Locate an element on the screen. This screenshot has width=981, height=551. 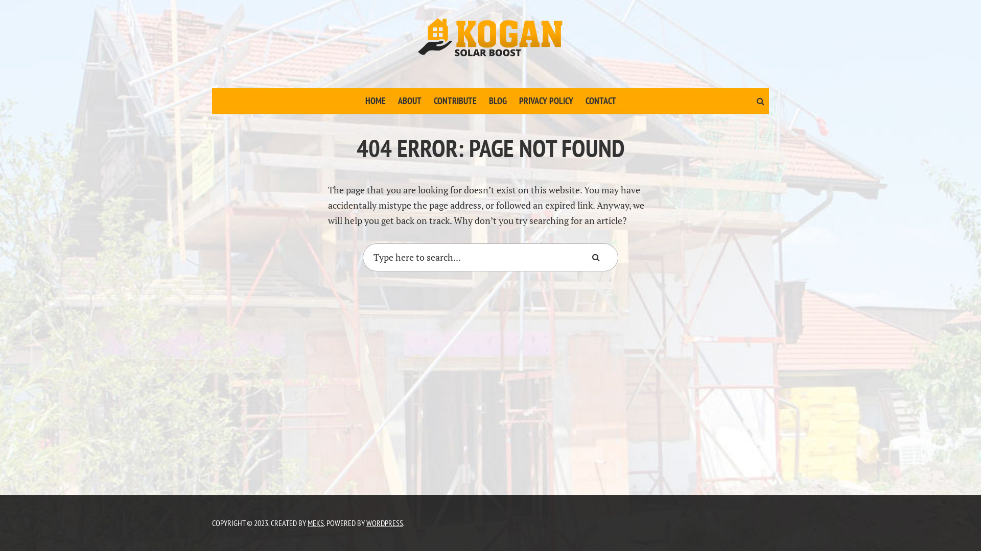
PRIVACY POLICY is located at coordinates (546, 101).